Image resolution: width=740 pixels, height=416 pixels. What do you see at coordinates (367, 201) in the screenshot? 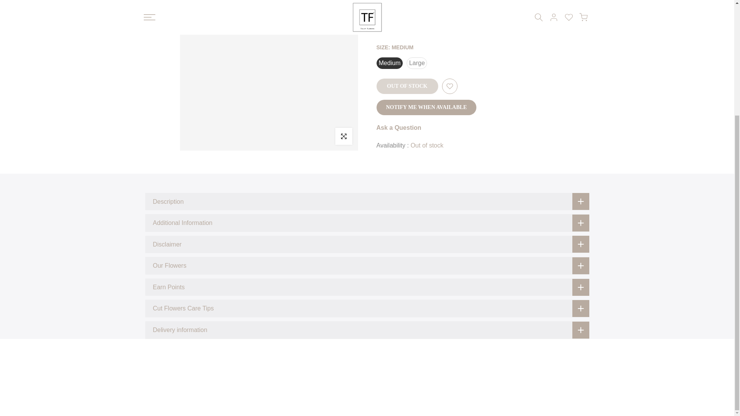
I see `Description` at bounding box center [367, 201].